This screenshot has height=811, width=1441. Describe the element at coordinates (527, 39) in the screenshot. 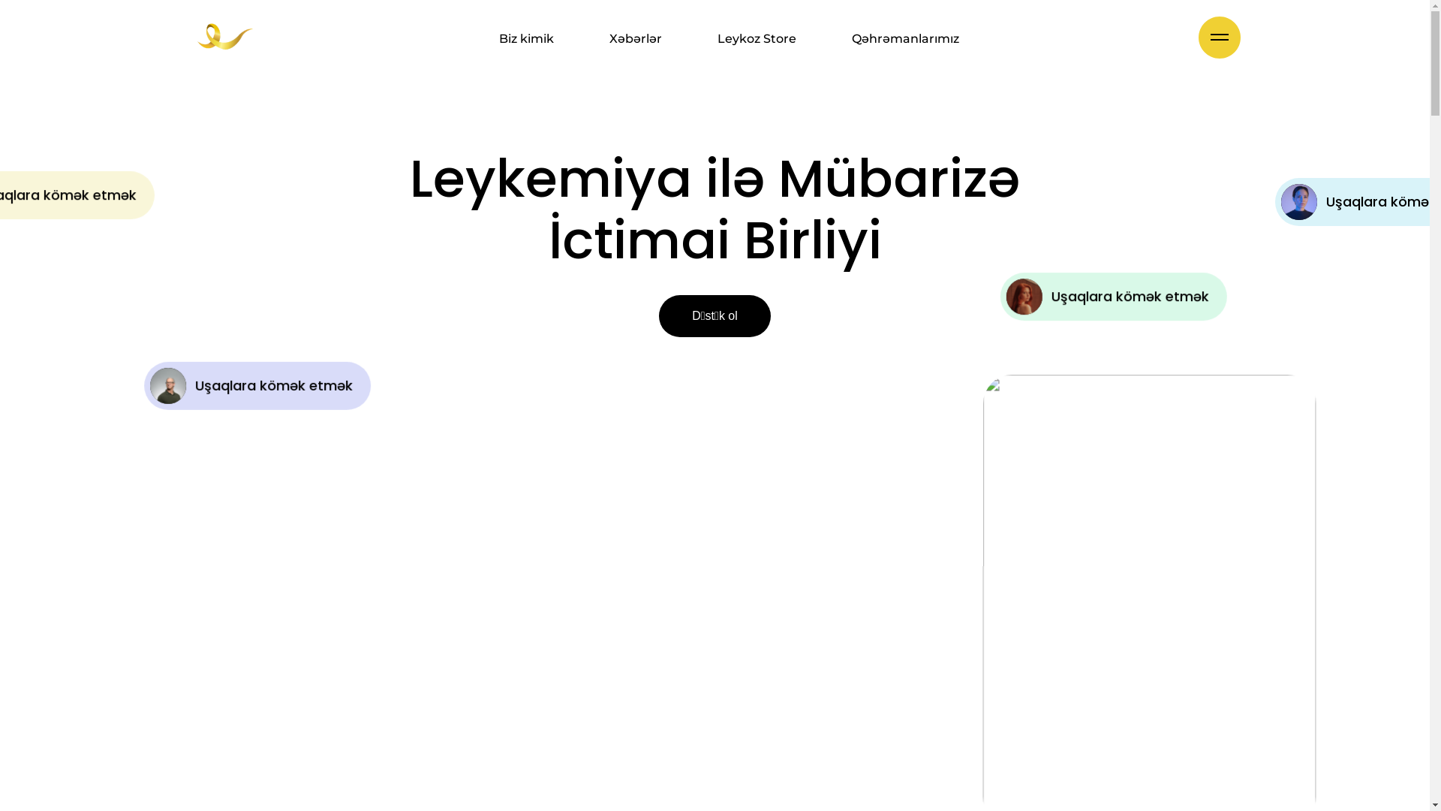

I see `Biz kimik` at that location.